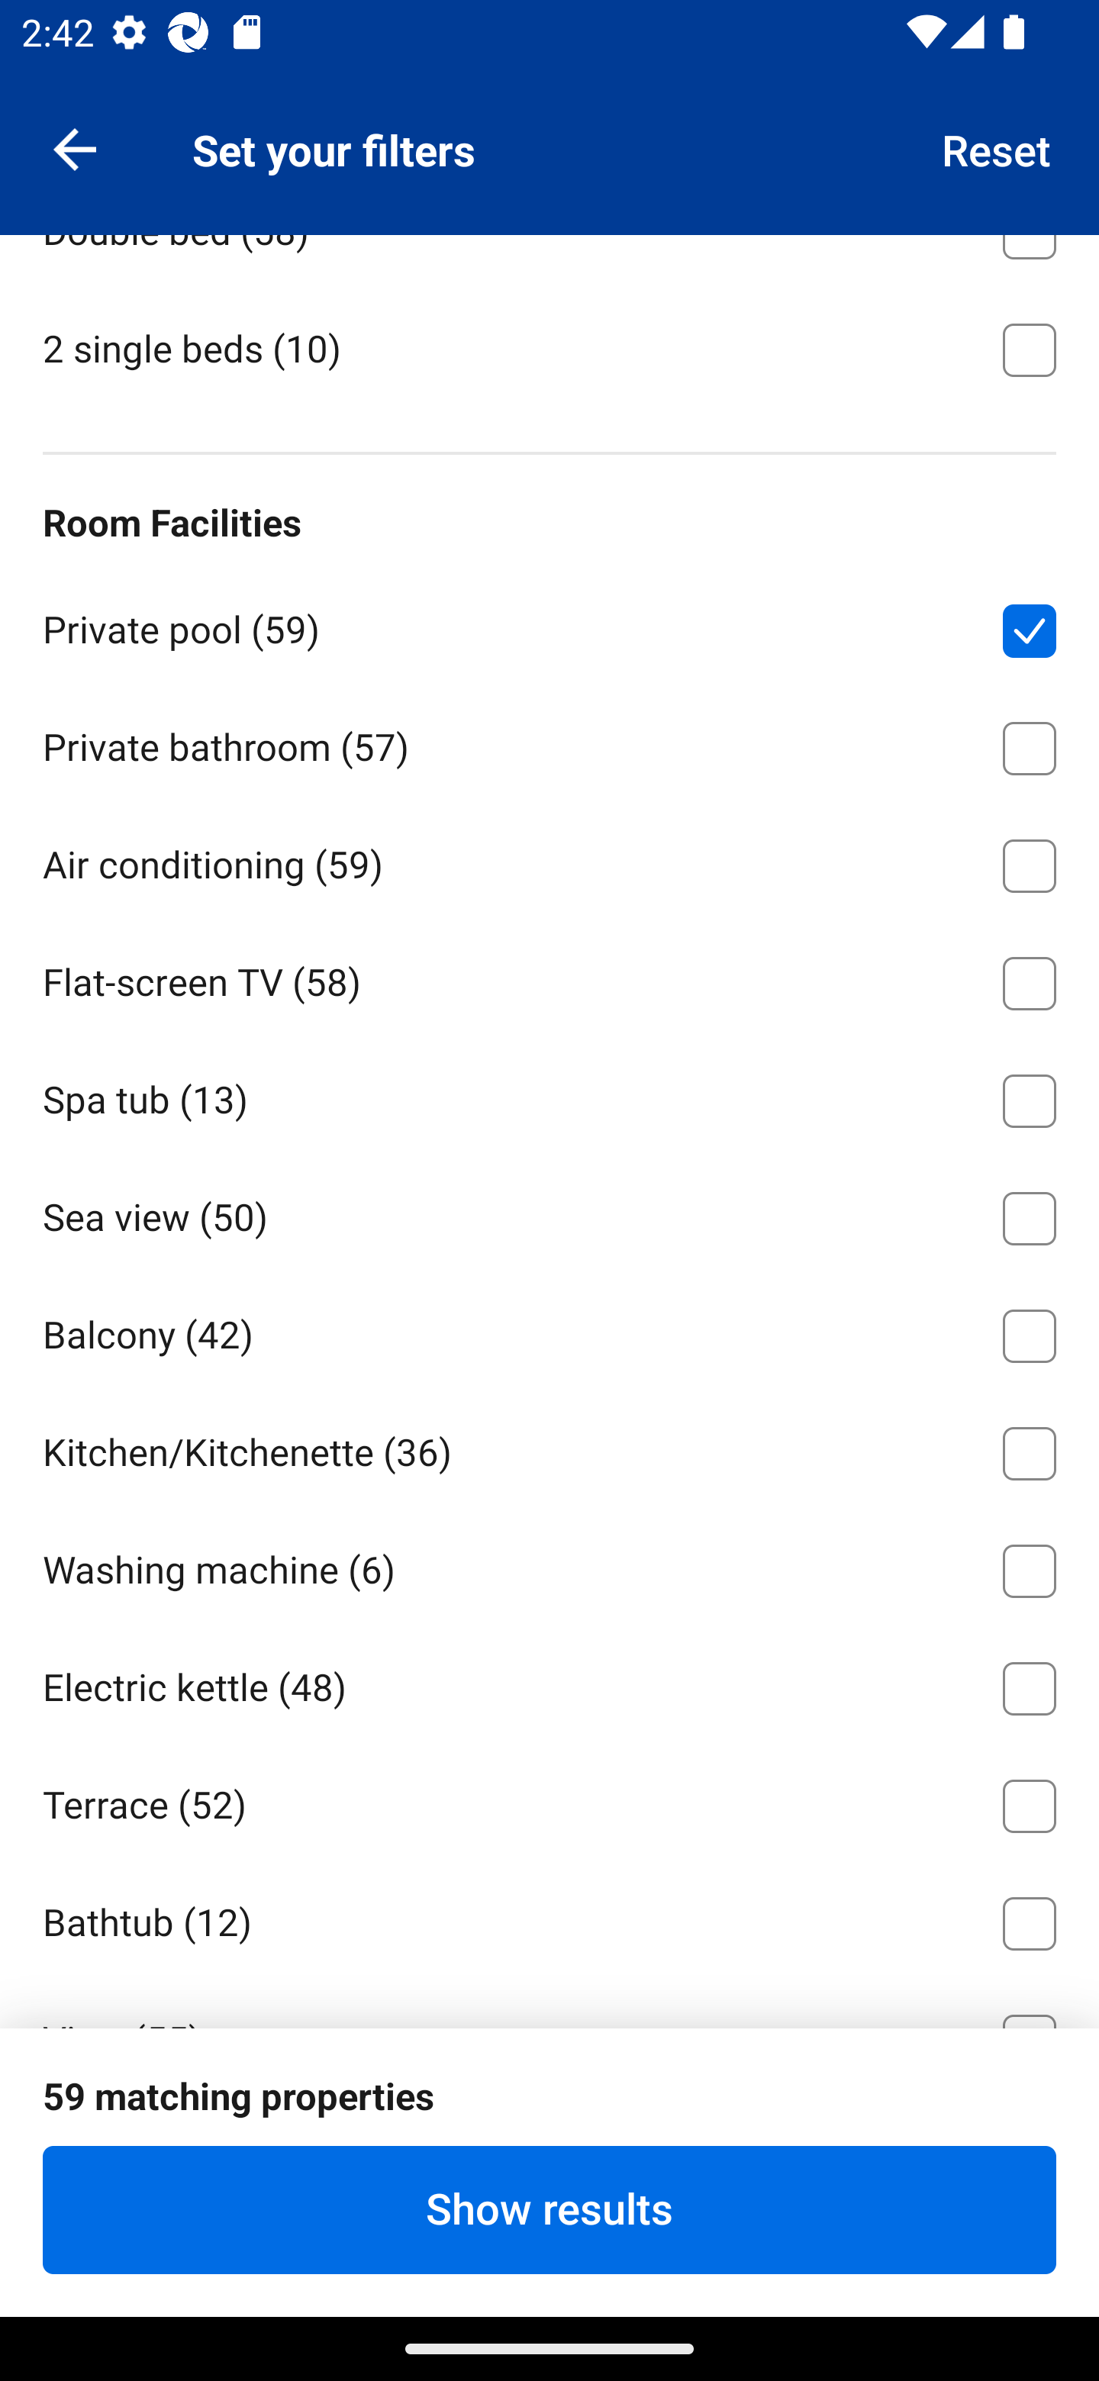  What do you see at coordinates (549, 1448) in the screenshot?
I see `Kitchen/Kitchenette ⁦(36)` at bounding box center [549, 1448].